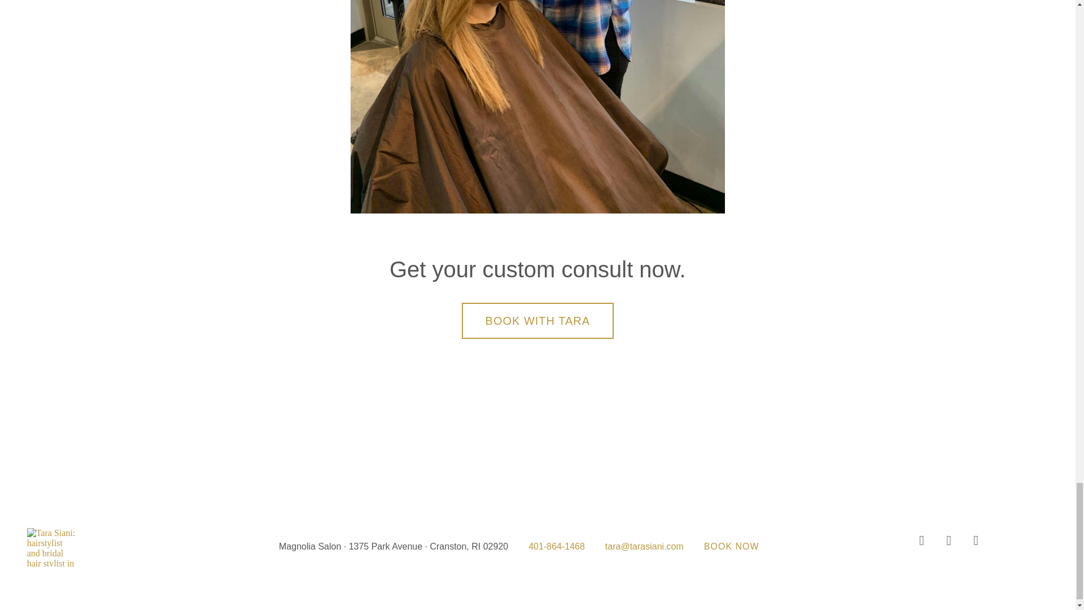 The width and height of the screenshot is (1084, 610). What do you see at coordinates (557, 547) in the screenshot?
I see `401-864-1468` at bounding box center [557, 547].